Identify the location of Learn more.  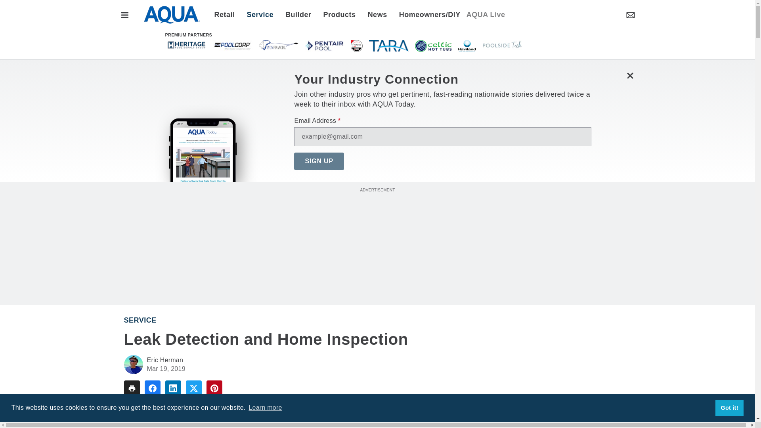
(265, 408).